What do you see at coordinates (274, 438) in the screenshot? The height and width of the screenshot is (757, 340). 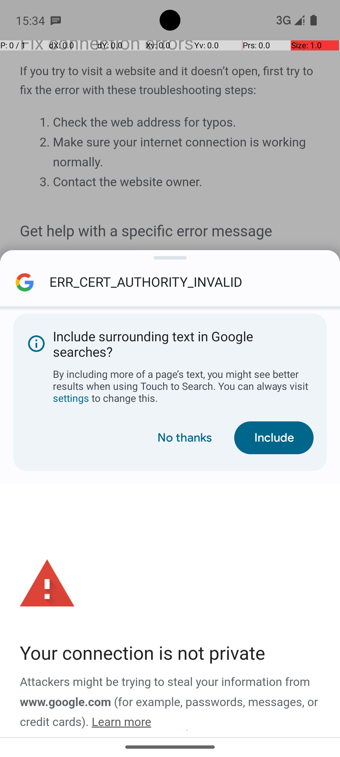 I see `Include` at bounding box center [274, 438].